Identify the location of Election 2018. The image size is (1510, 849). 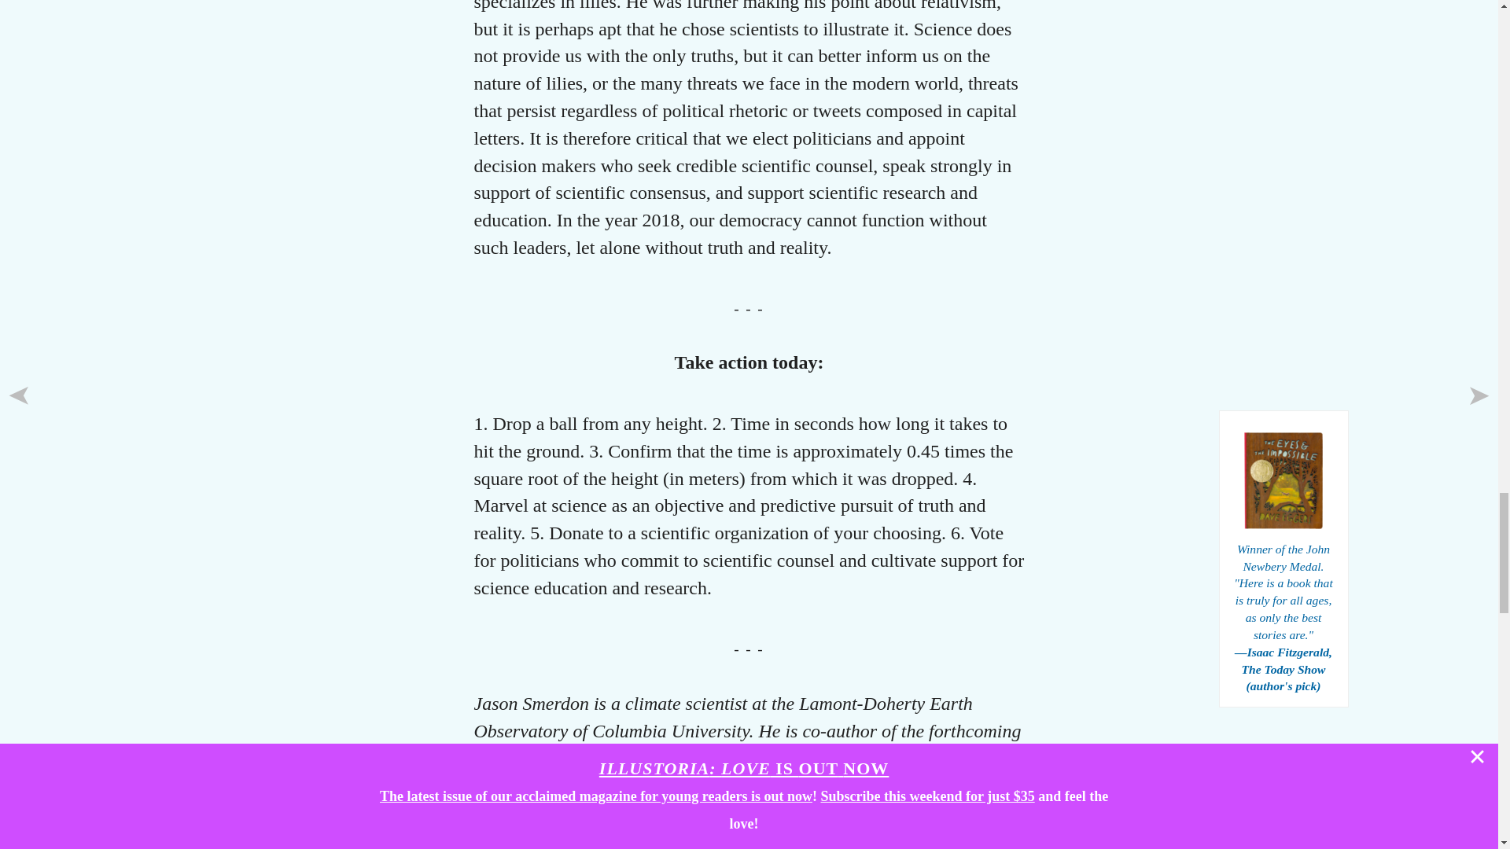
(549, 841).